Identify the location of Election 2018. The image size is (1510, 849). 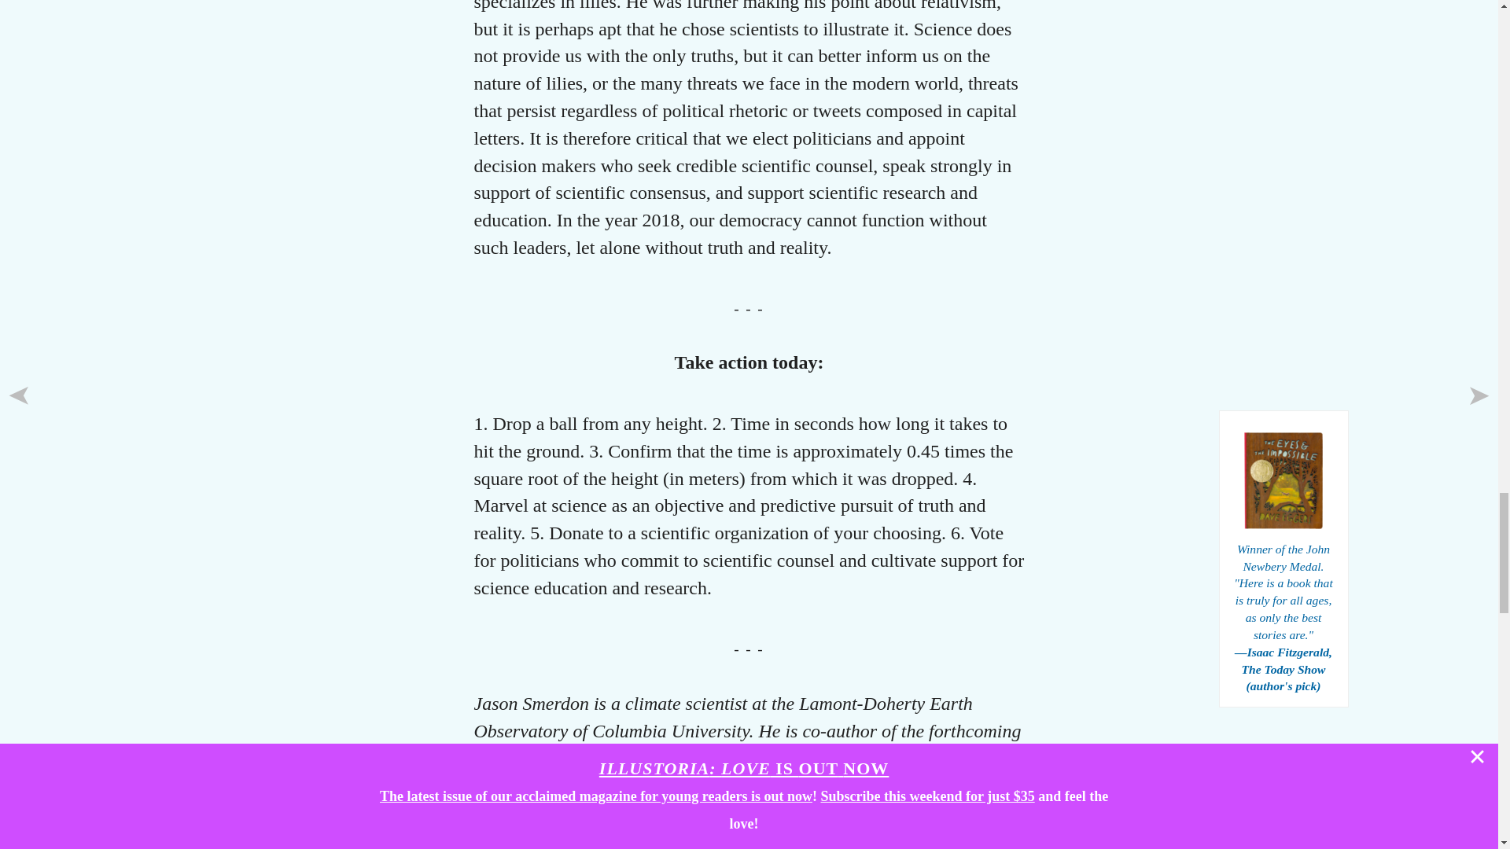
(549, 841).